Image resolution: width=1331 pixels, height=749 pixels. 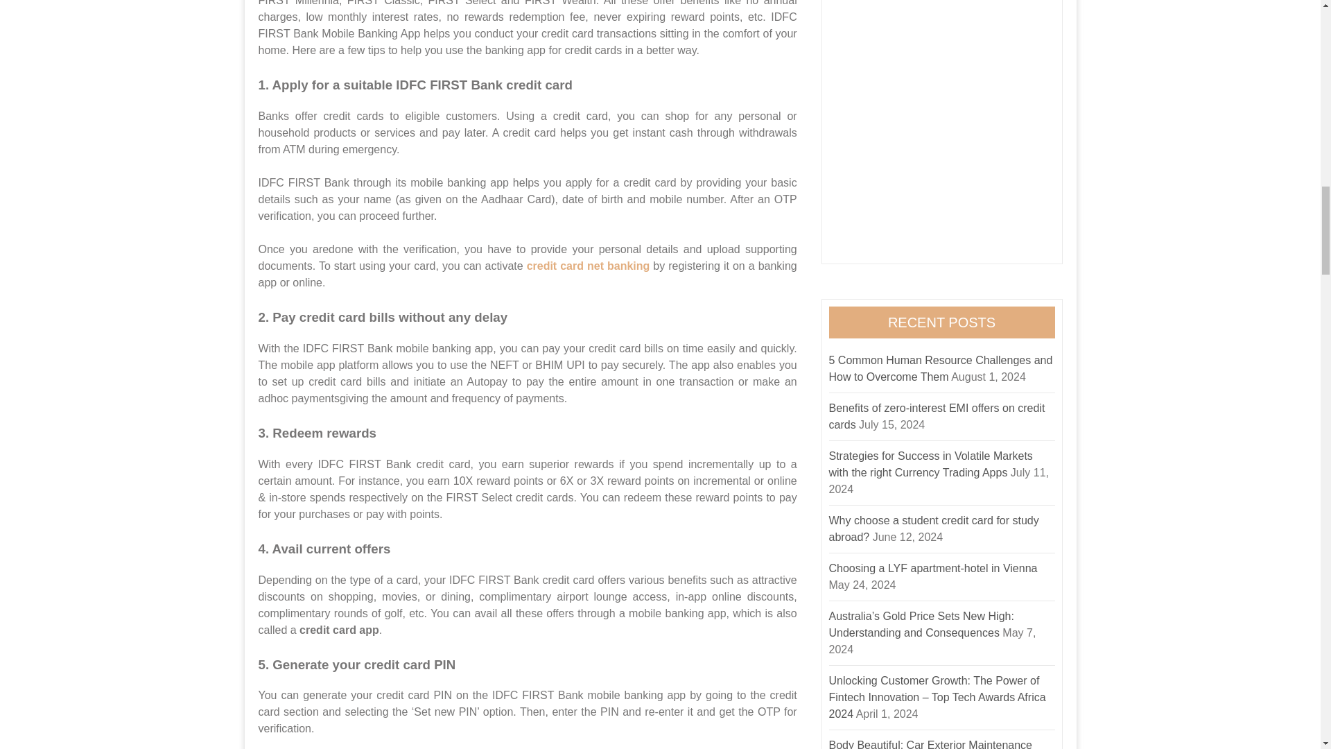 What do you see at coordinates (941, 368) in the screenshot?
I see `5 Common Human Resource Challenges and How to Overcome Them` at bounding box center [941, 368].